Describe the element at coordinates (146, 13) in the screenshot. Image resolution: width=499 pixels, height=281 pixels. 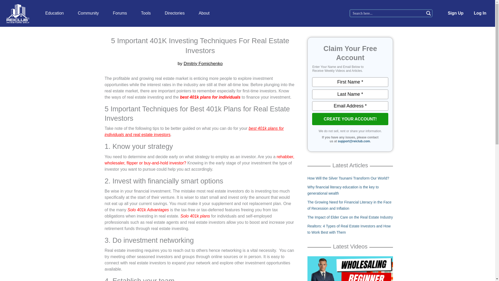
I see `Tools` at that location.